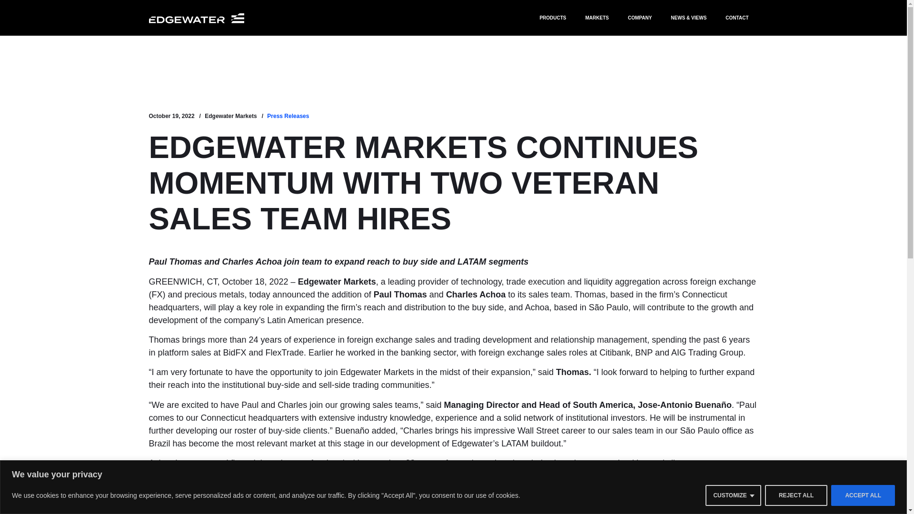 Image resolution: width=914 pixels, height=514 pixels. I want to click on CUSTOMIZE, so click(733, 495).